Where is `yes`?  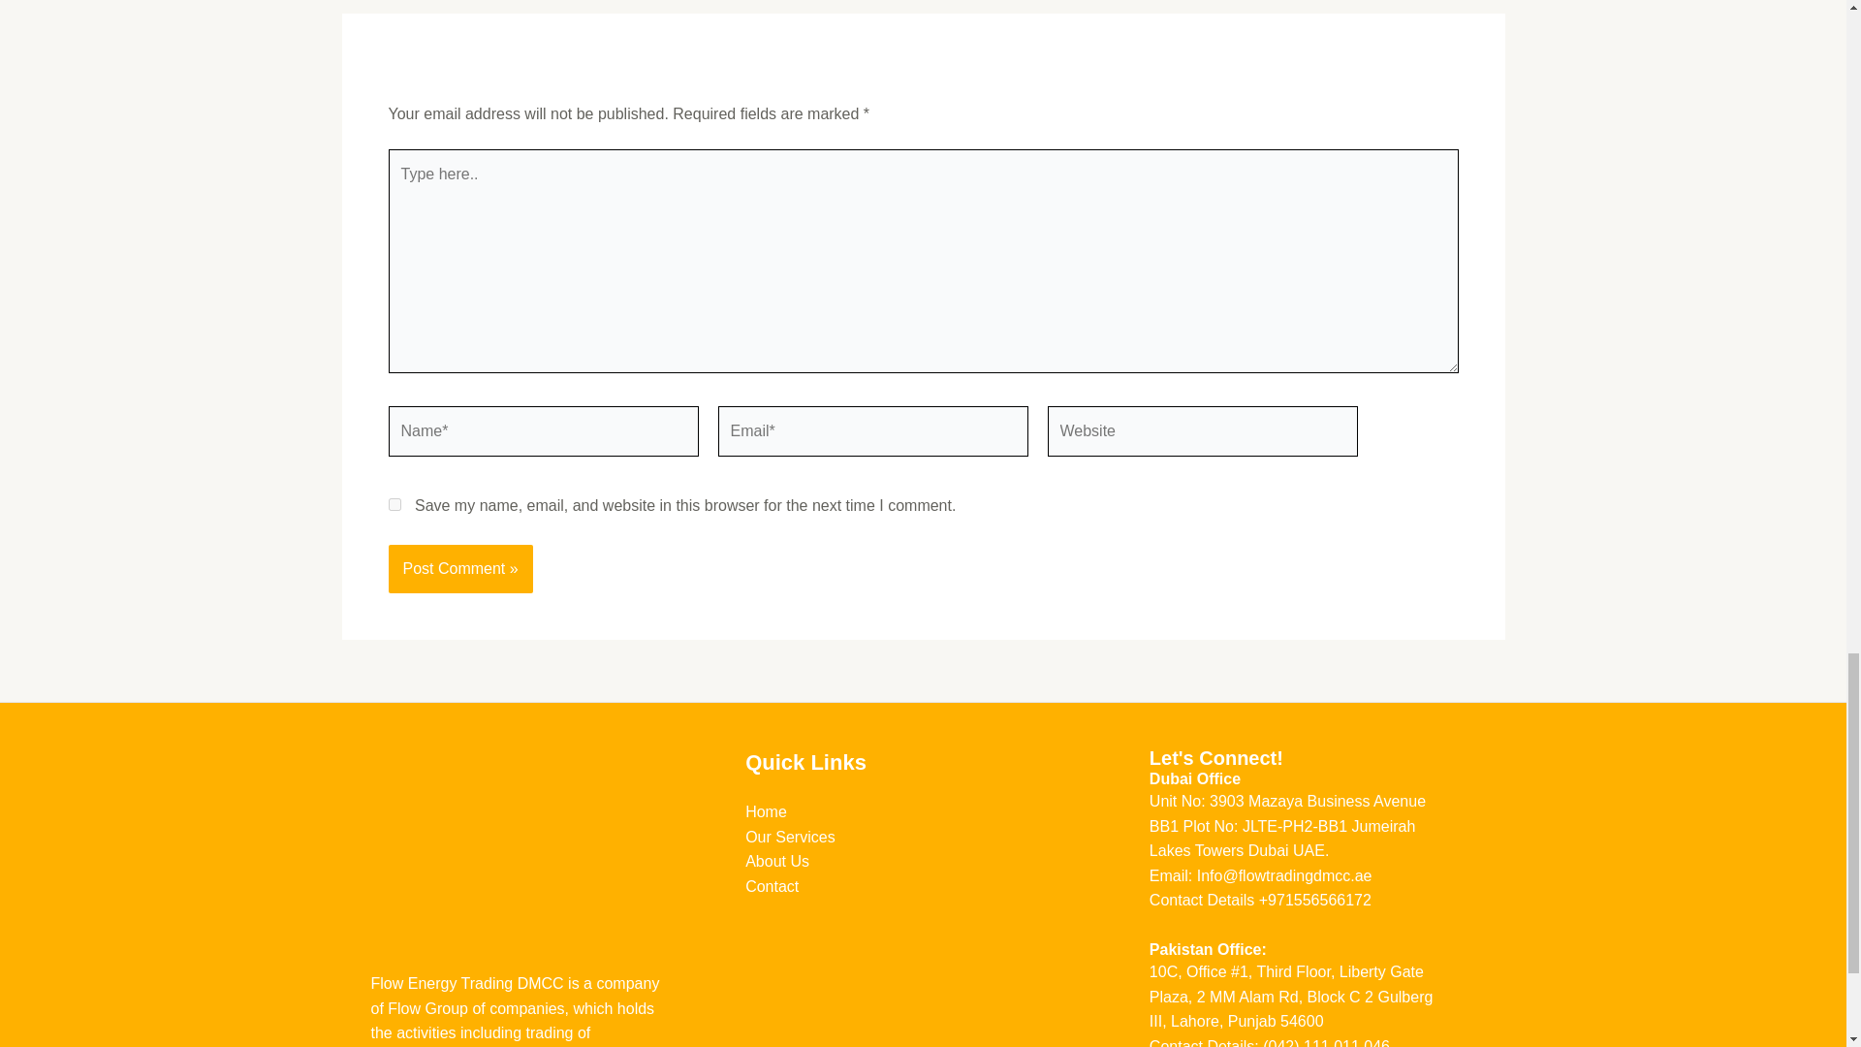
yes is located at coordinates (394, 504).